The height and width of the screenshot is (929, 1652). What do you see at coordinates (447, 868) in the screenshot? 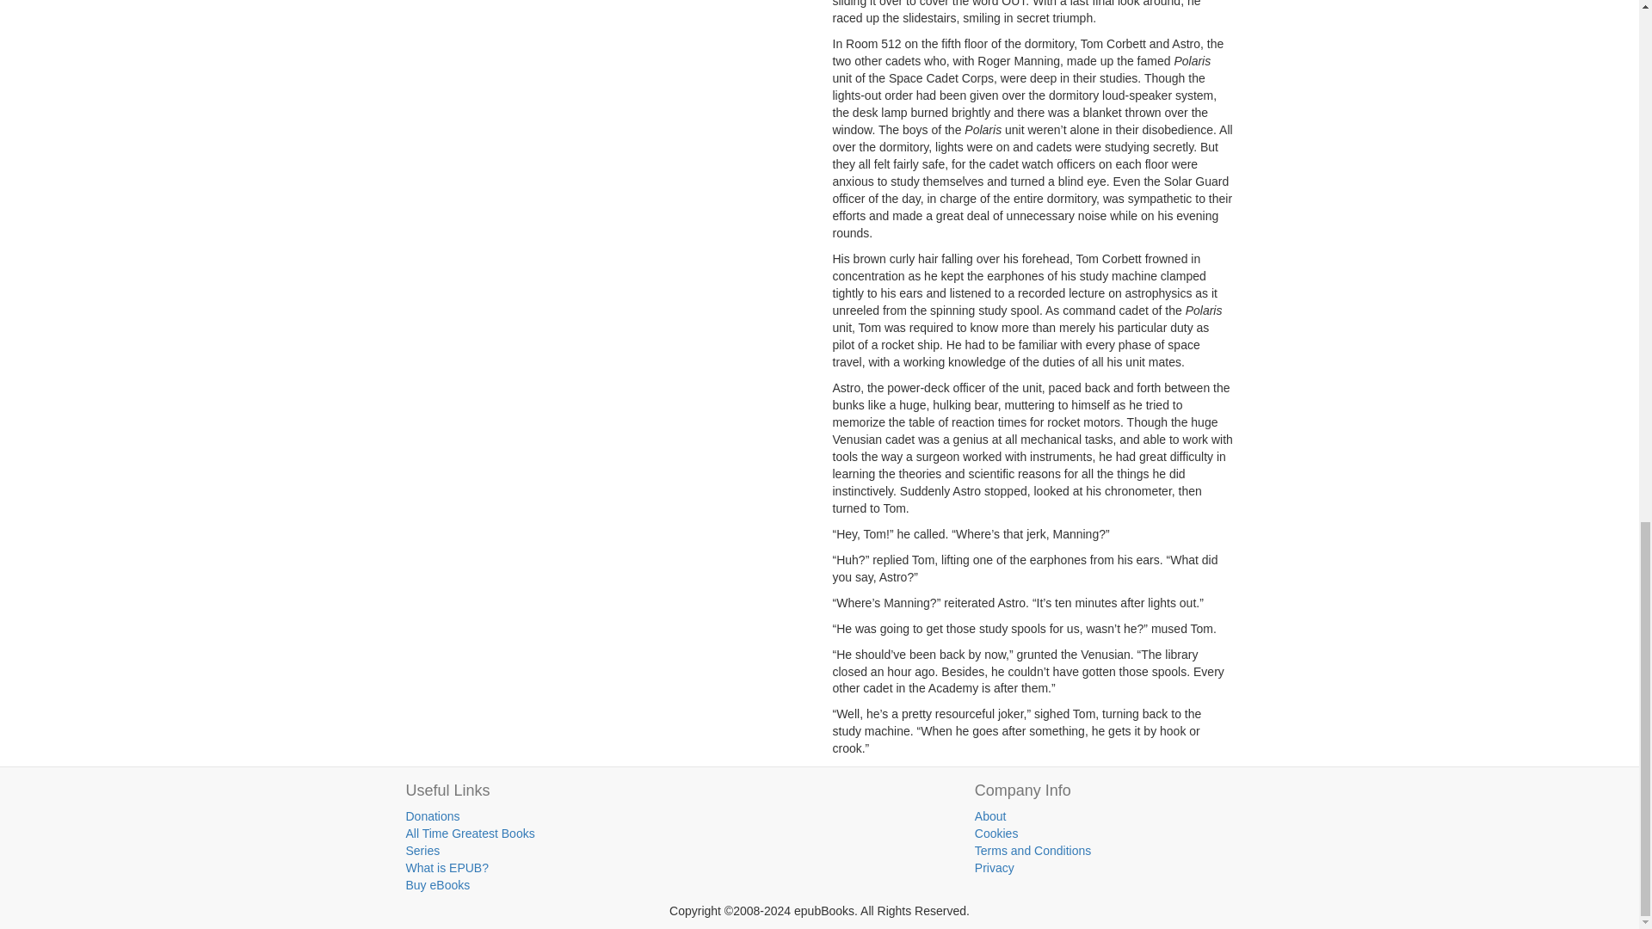
I see `What is EPUB?` at bounding box center [447, 868].